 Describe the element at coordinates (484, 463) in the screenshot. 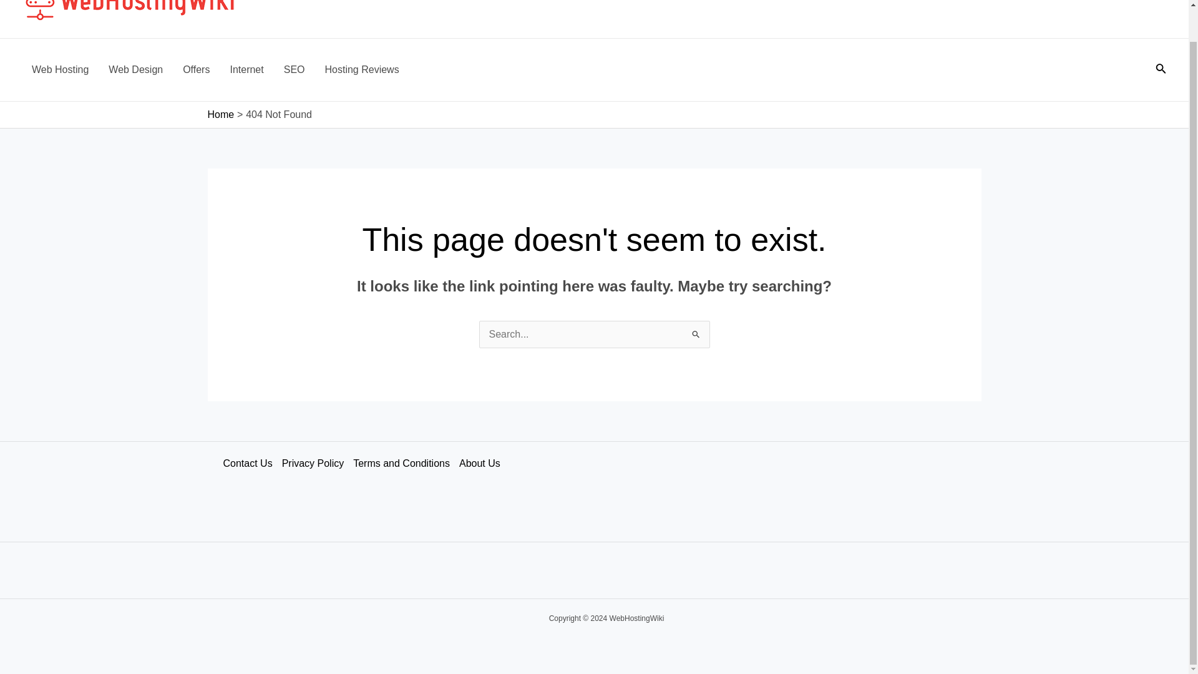

I see `About Us` at that location.